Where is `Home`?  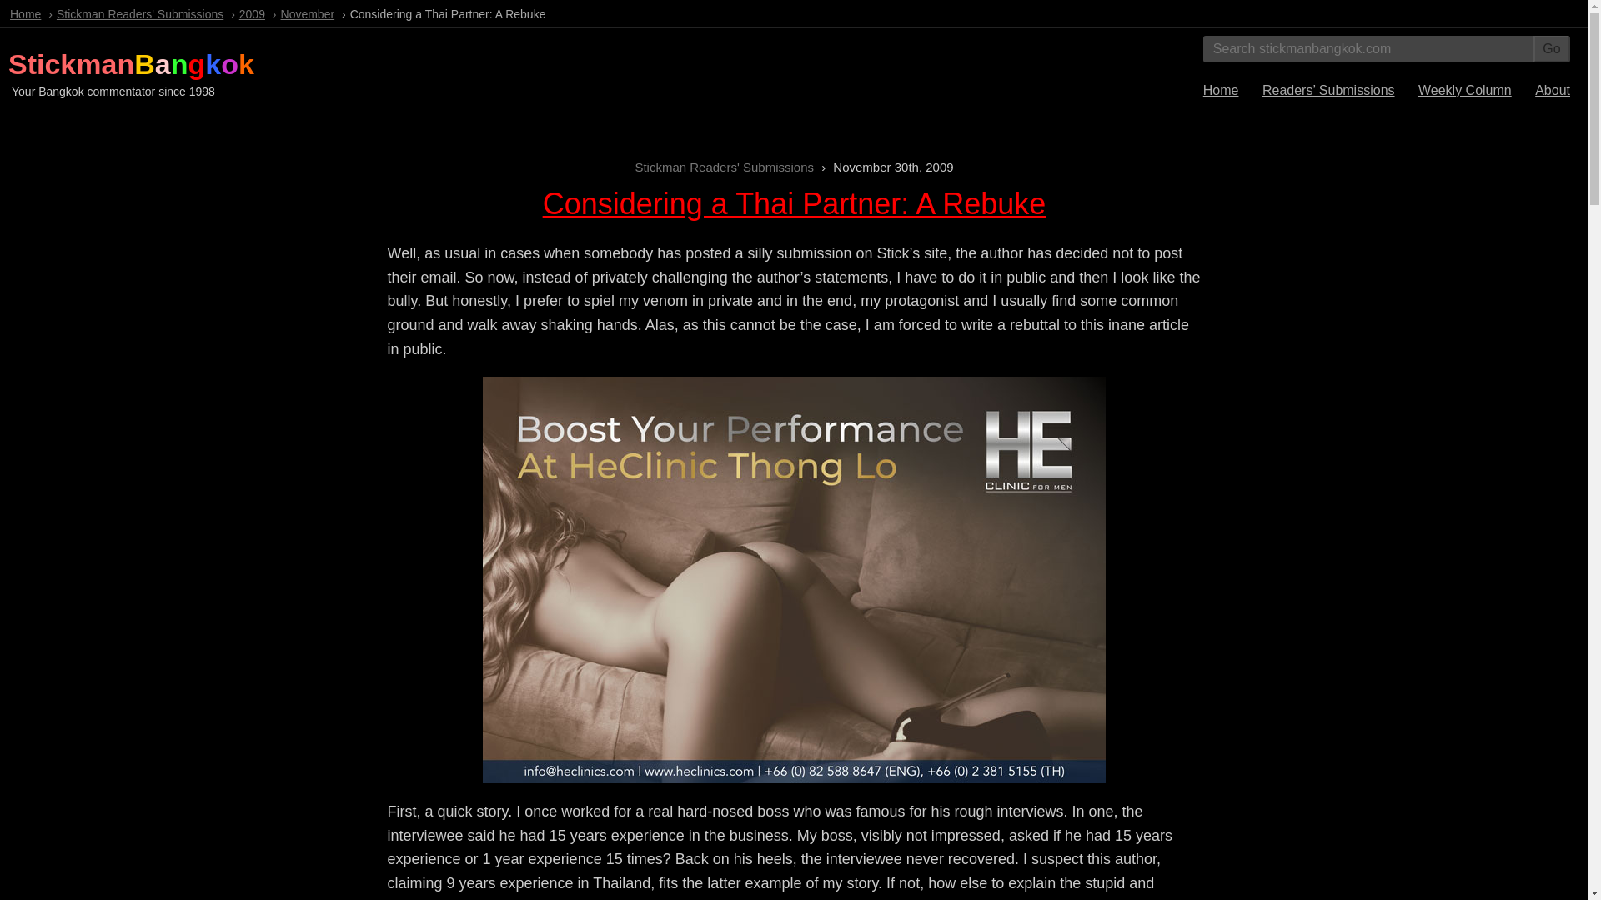 Home is located at coordinates (25, 13).